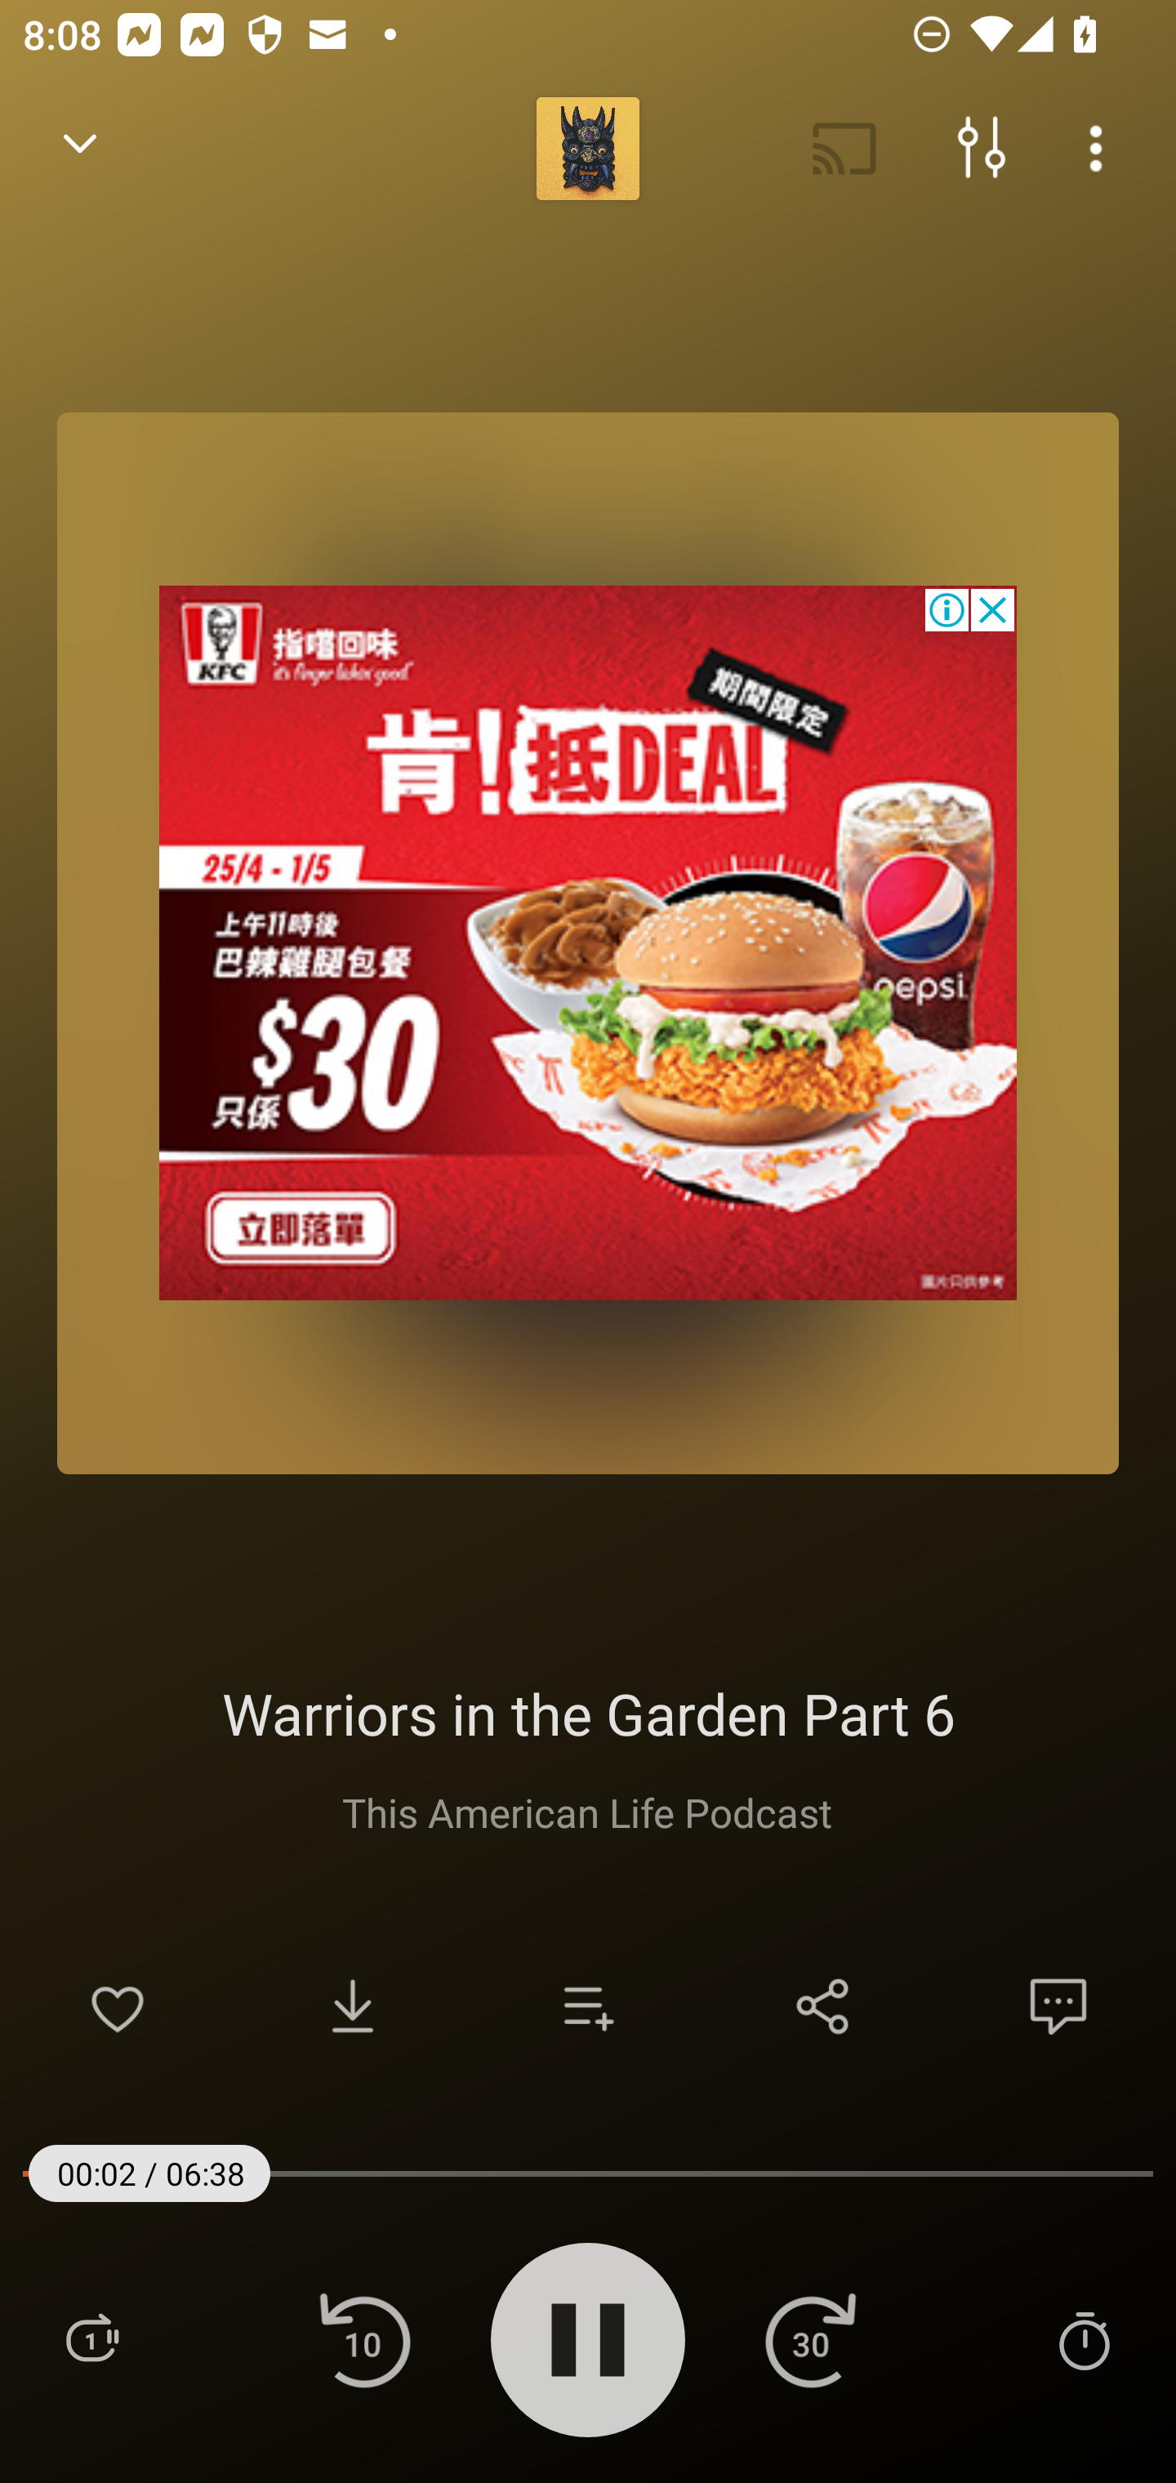  I want to click on Add to Favorites, so click(118, 2006).